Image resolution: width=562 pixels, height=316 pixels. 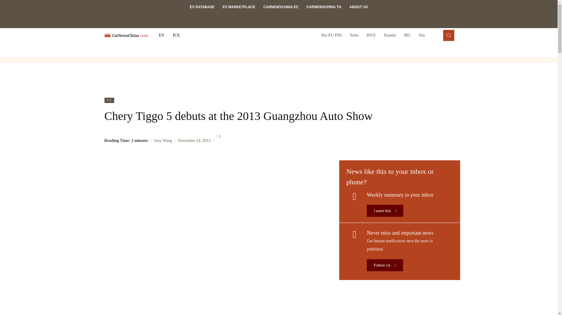 I want to click on CARNEWSCHINA ES, so click(x=280, y=7).